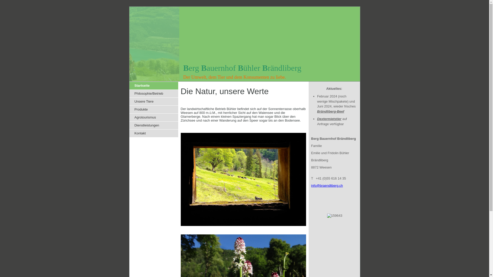 This screenshot has width=493, height=277. Describe the element at coordinates (154, 110) in the screenshot. I see `Produkte` at that location.